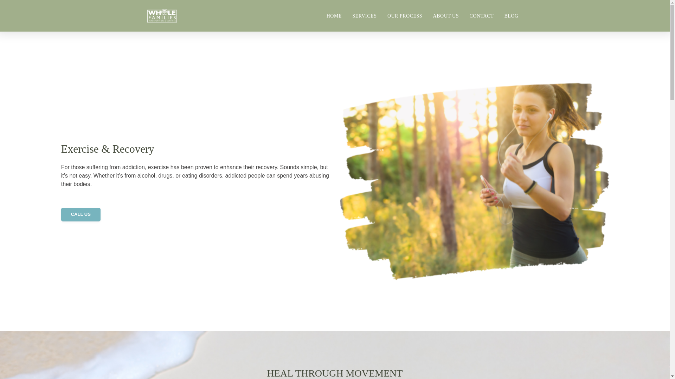 This screenshot has width=675, height=379. What do you see at coordinates (334, 15) in the screenshot?
I see `HOME` at bounding box center [334, 15].